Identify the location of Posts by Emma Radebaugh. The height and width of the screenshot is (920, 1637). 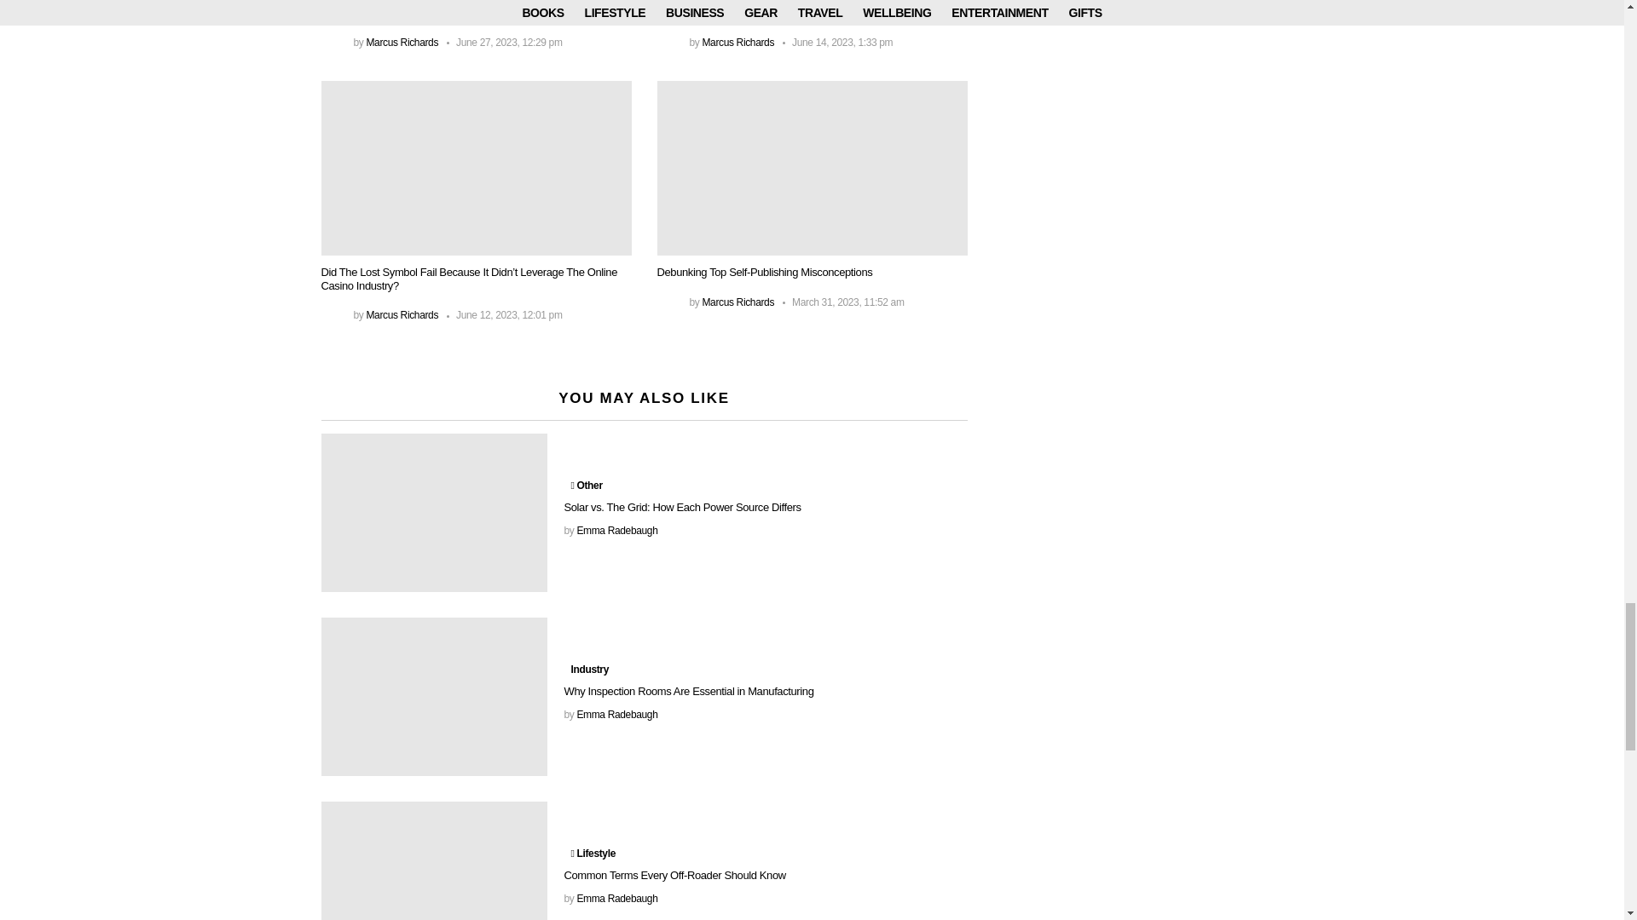
(616, 714).